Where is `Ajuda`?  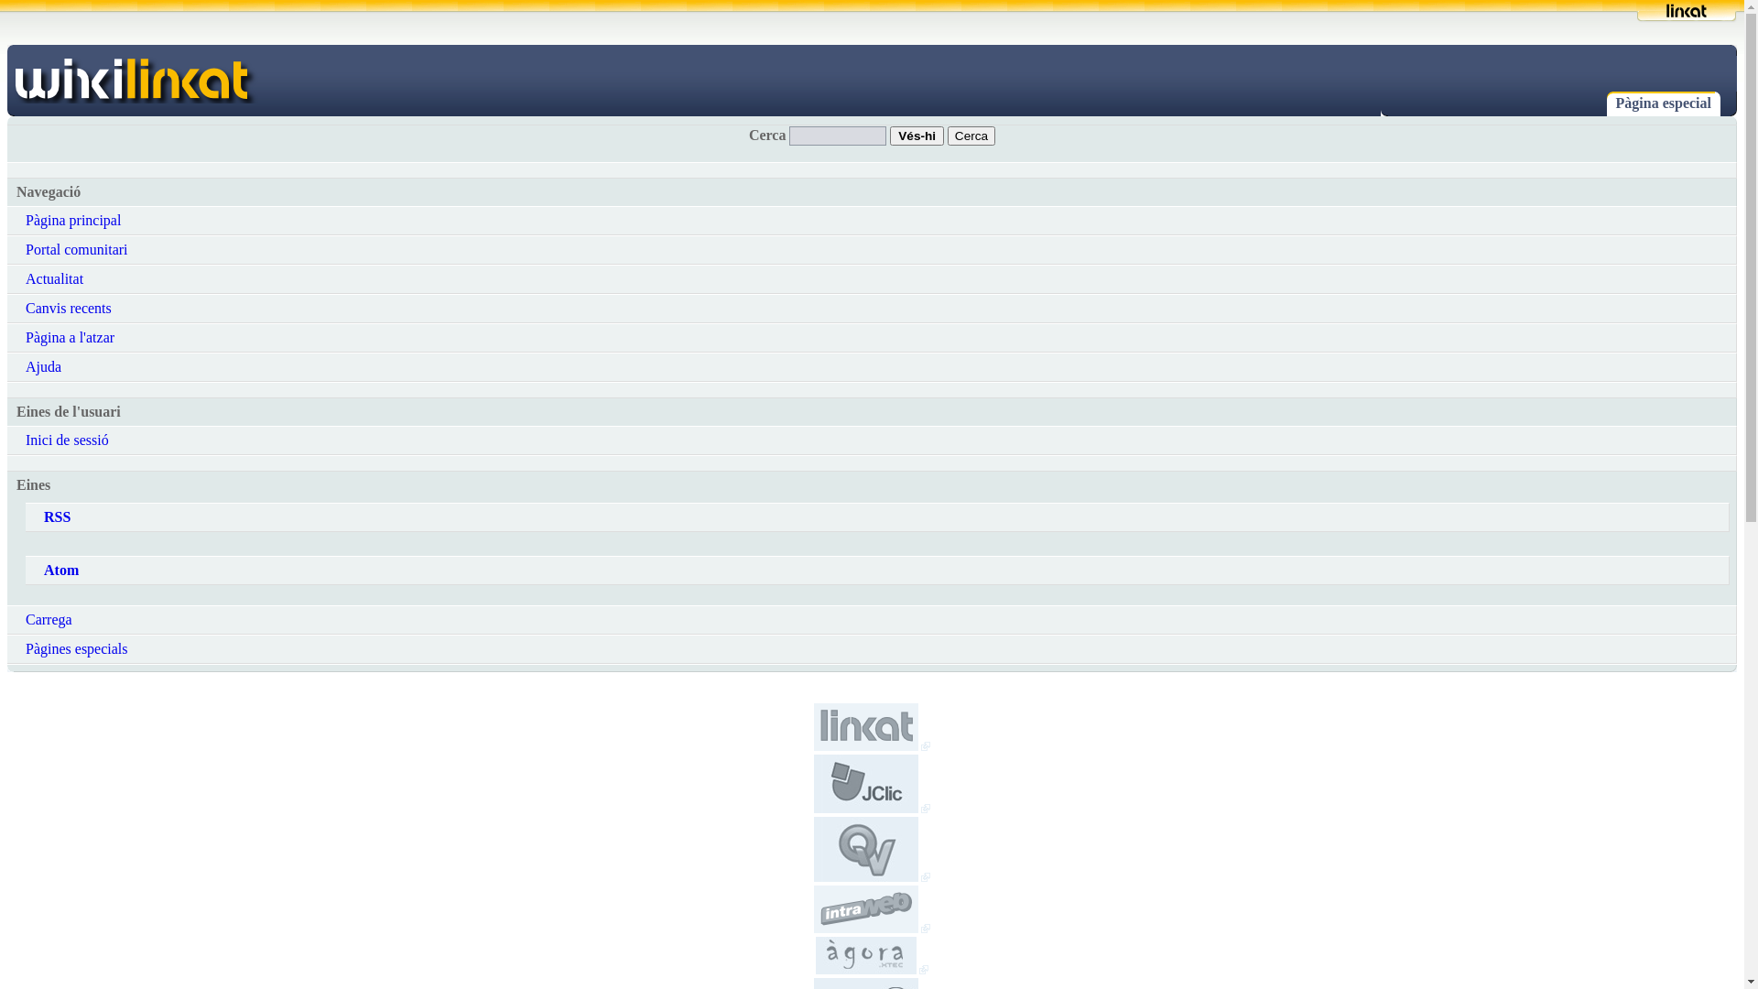 Ajuda is located at coordinates (872, 366).